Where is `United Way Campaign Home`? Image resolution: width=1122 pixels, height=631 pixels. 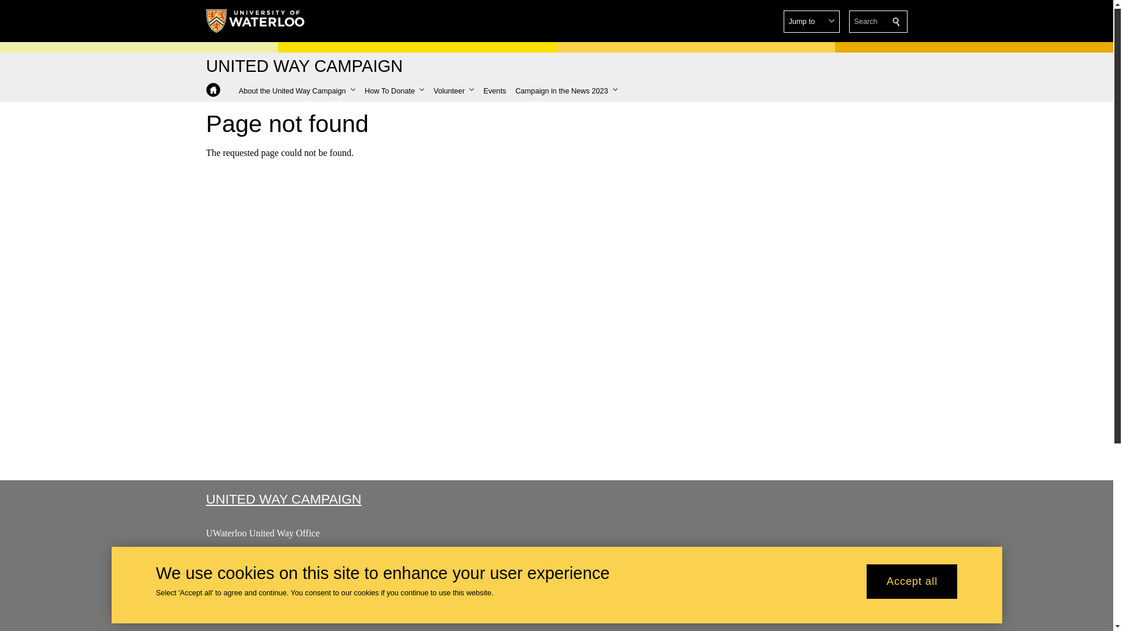
United Way Campaign Home is located at coordinates (304, 67).